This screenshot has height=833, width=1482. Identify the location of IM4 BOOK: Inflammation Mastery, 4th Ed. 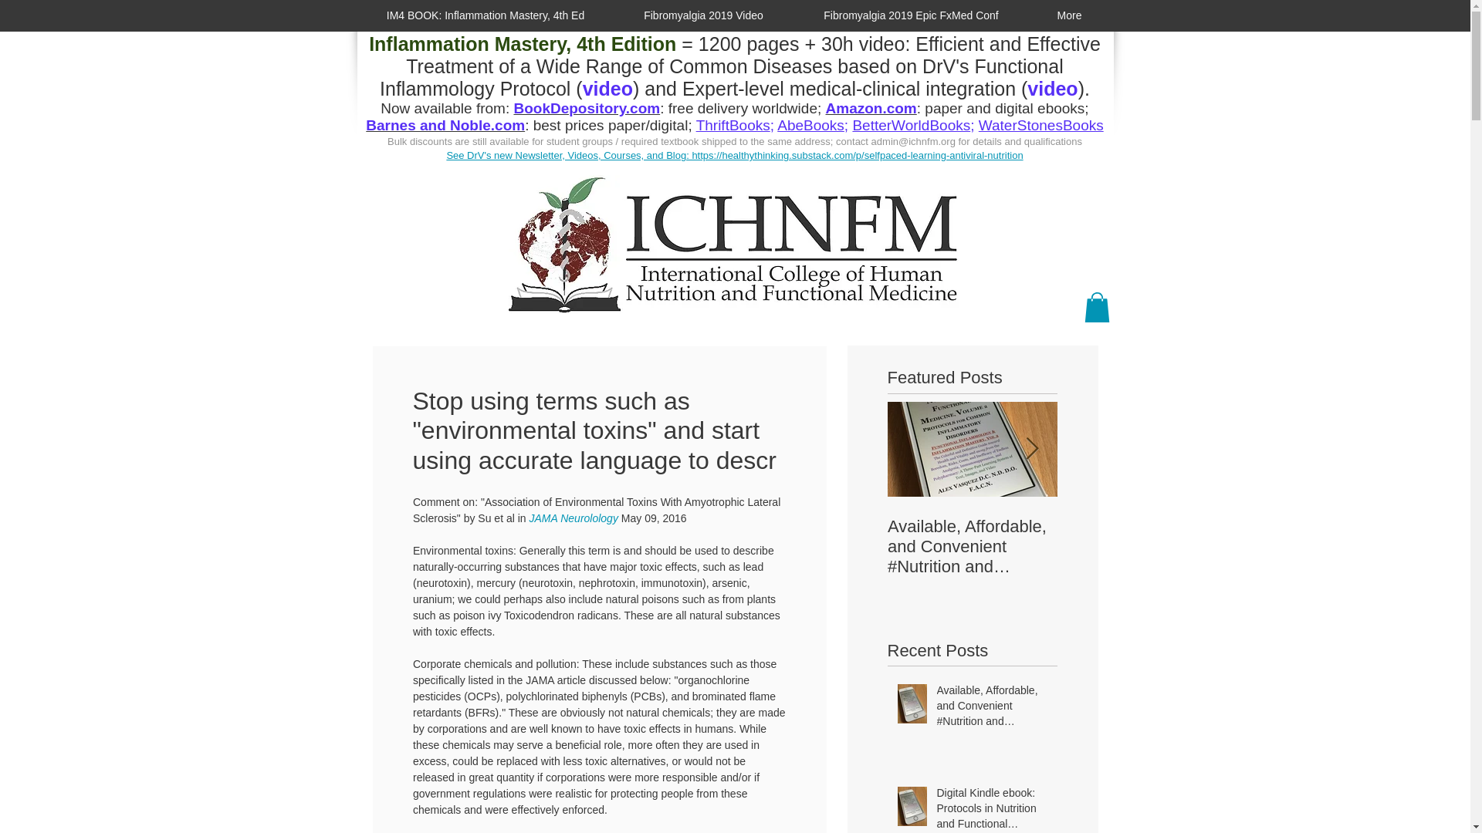
(485, 15).